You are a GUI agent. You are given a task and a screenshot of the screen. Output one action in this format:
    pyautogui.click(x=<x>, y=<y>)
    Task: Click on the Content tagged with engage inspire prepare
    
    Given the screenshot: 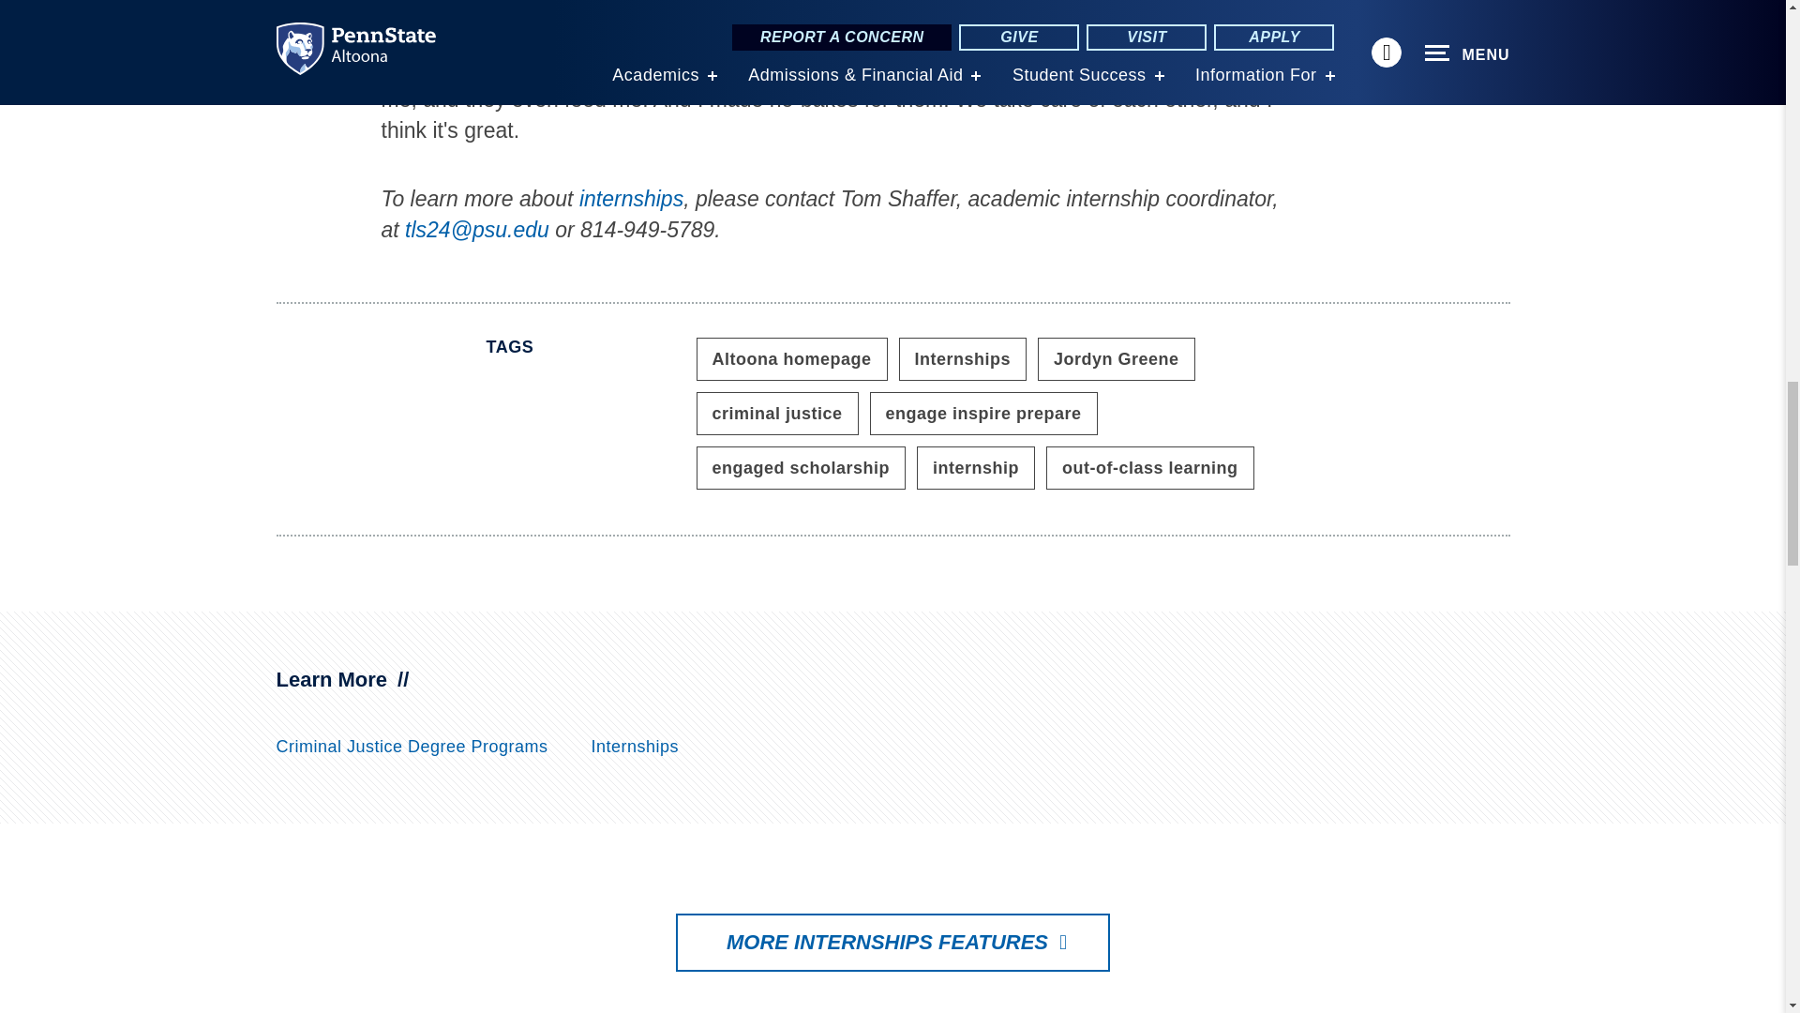 What is the action you would take?
    pyautogui.click(x=983, y=413)
    